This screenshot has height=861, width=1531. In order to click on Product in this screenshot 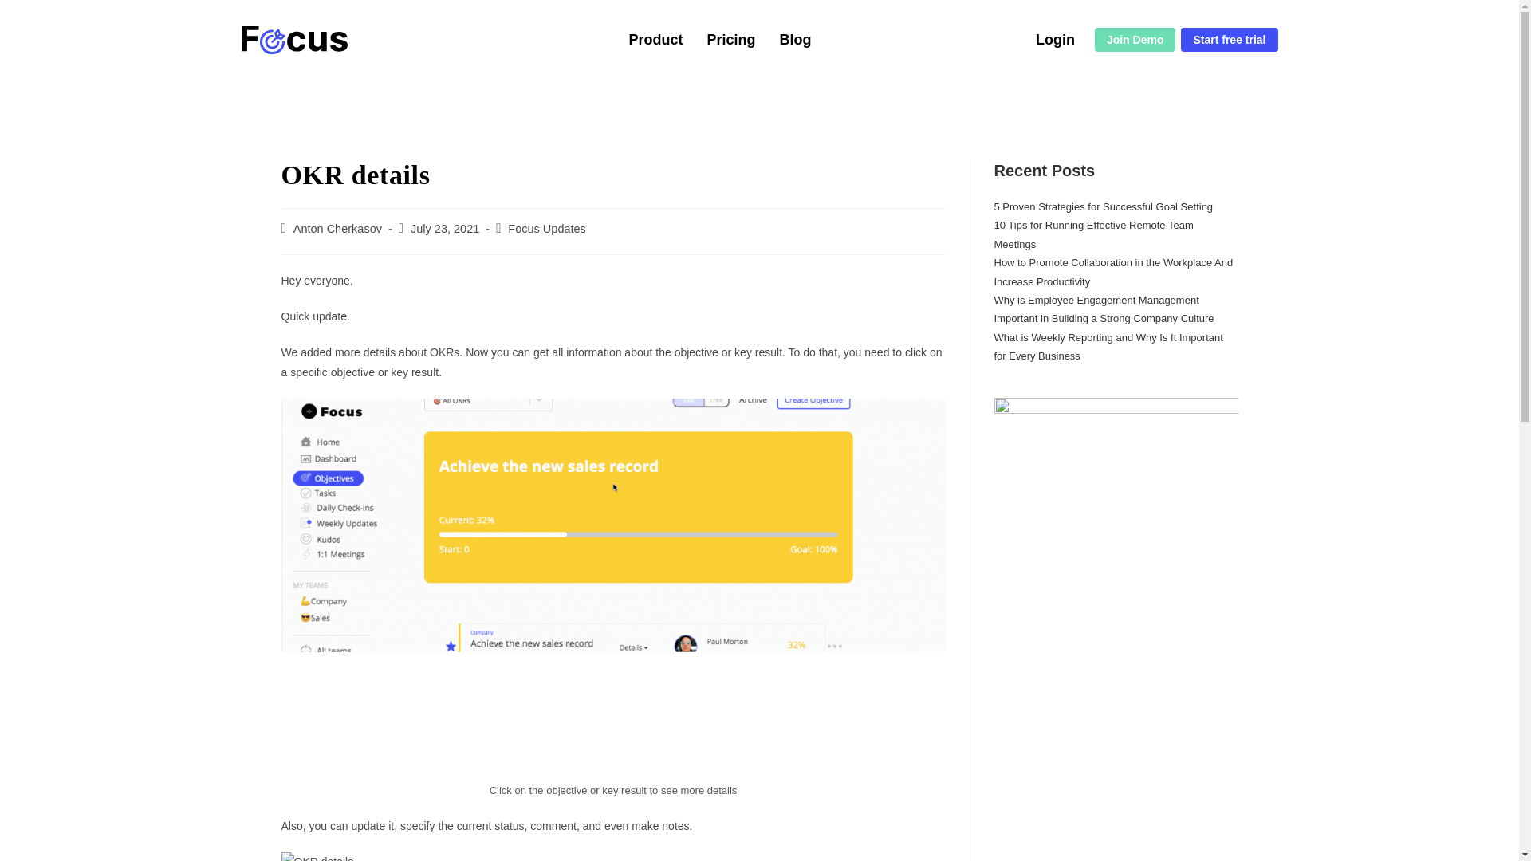, I will do `click(655, 39)`.